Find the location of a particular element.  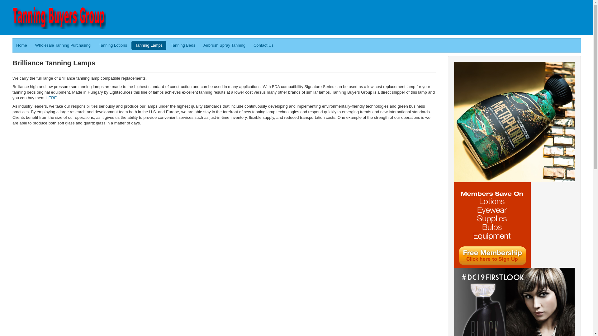

Tanning Lamps is located at coordinates (149, 45).